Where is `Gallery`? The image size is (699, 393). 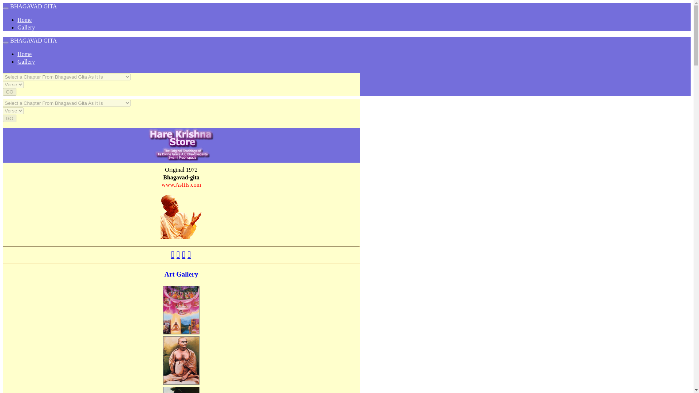
Gallery is located at coordinates (26, 27).